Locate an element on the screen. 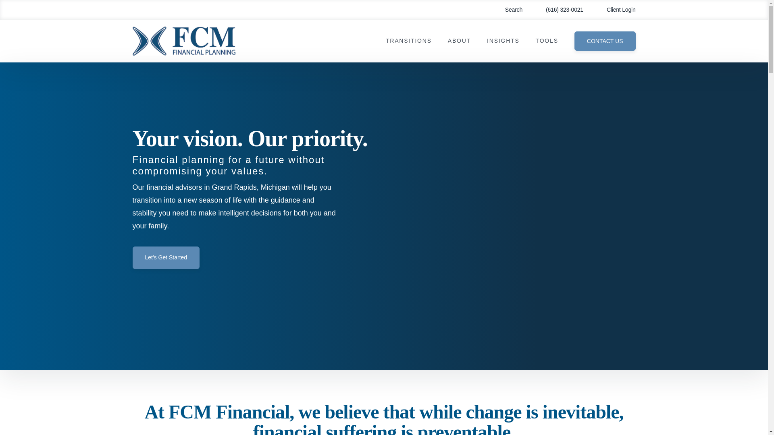 Image resolution: width=774 pixels, height=435 pixels. Search is located at coordinates (508, 10).